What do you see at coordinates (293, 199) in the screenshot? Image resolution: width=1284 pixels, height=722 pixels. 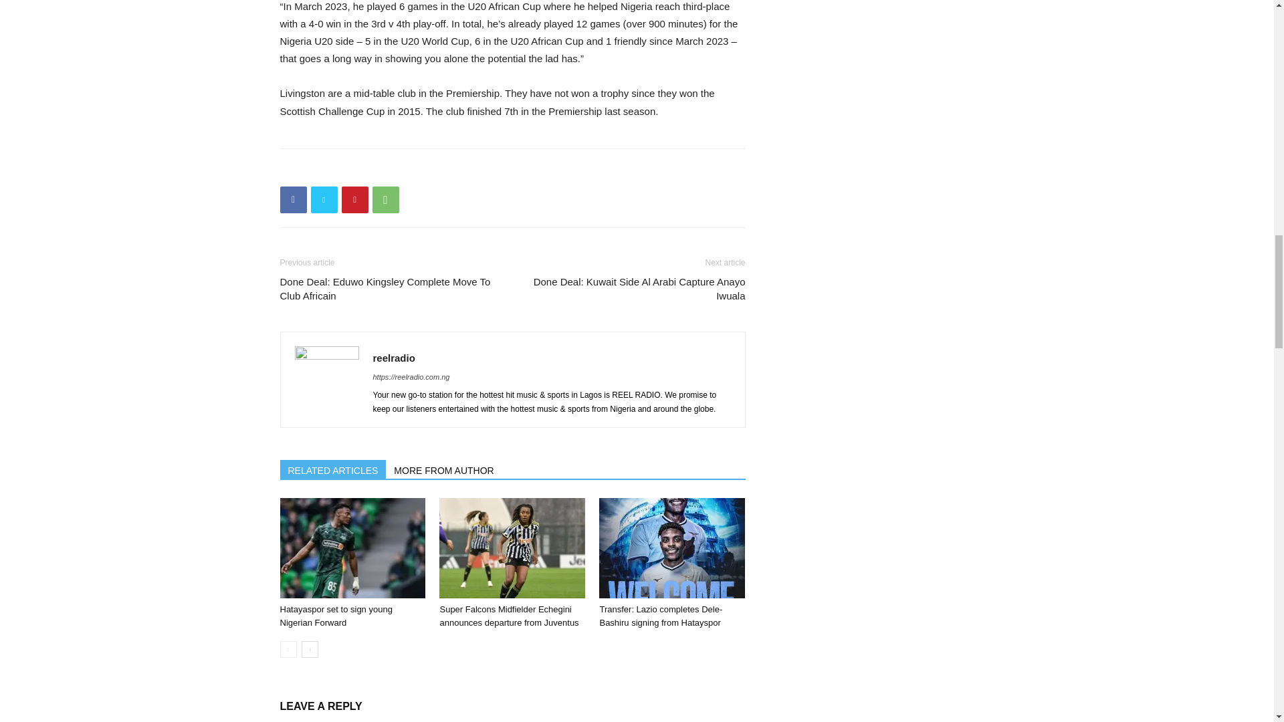 I see `Facebook` at bounding box center [293, 199].